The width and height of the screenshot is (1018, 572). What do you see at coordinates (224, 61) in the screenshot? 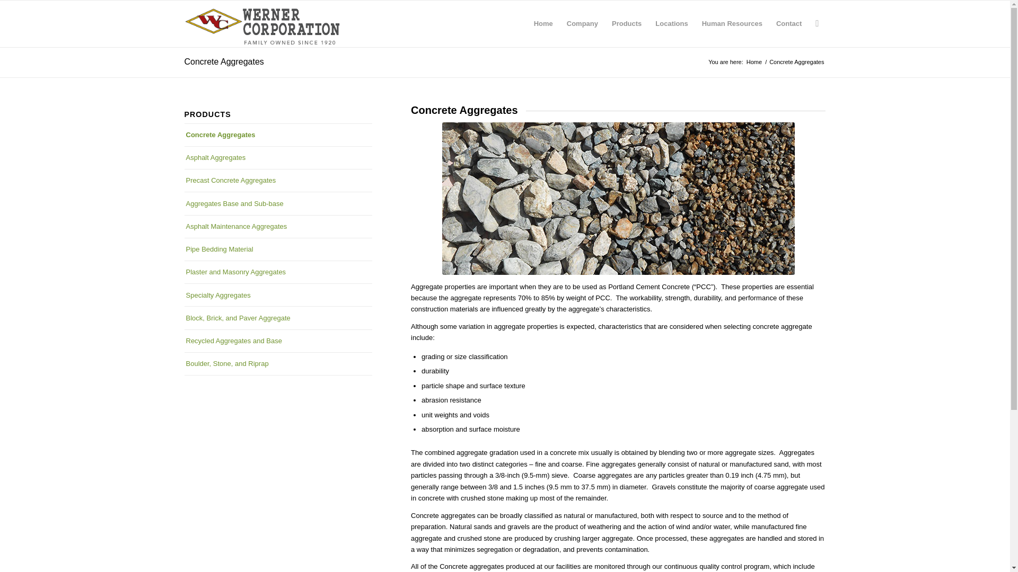
I see `Permanent Link: Concrete Aggregates` at bounding box center [224, 61].